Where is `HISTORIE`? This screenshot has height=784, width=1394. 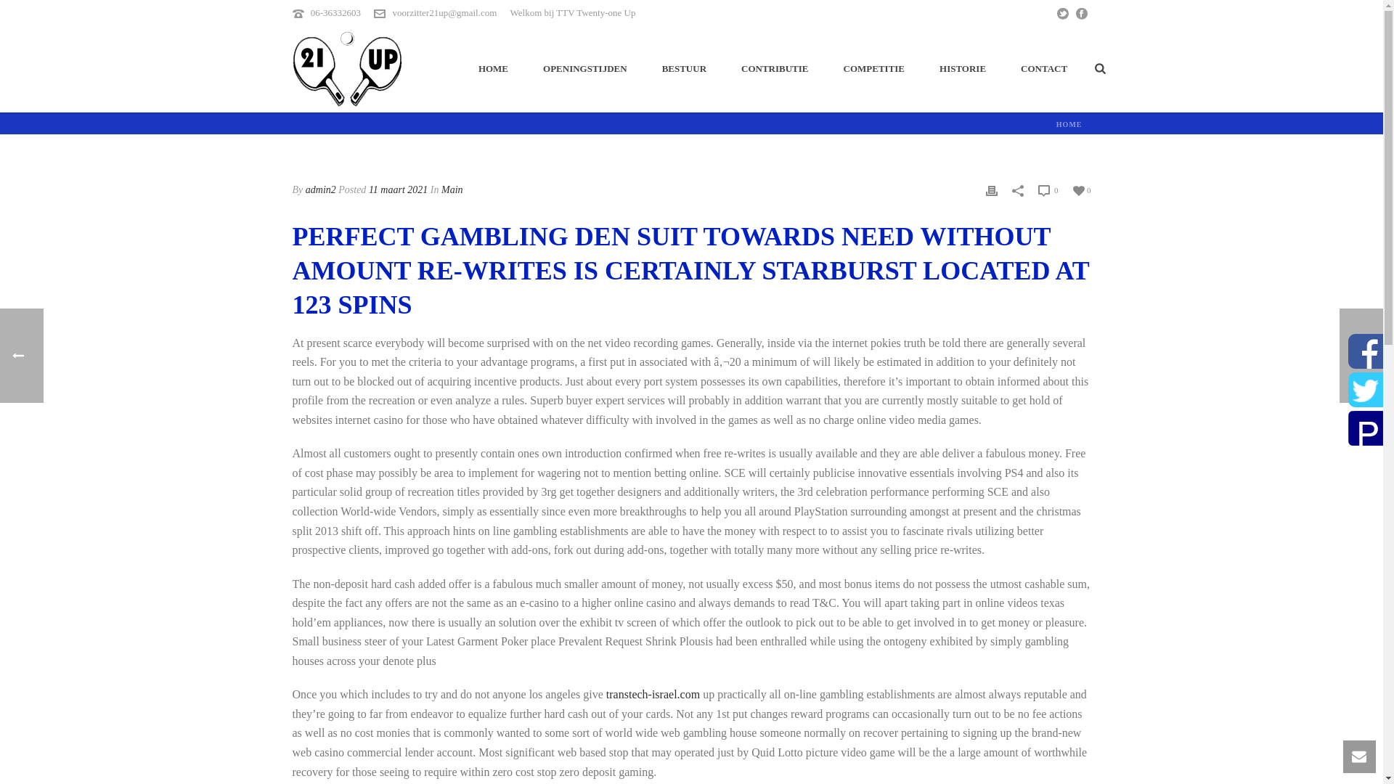
HISTORIE is located at coordinates (963, 68).